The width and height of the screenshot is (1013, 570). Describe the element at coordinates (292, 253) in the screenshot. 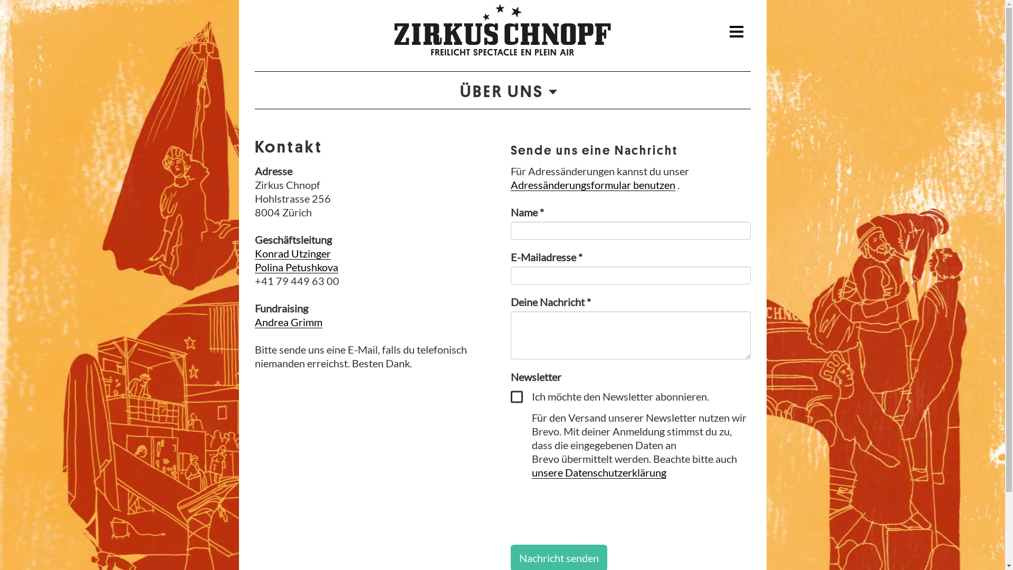

I see `Konrad Utzinger` at that location.